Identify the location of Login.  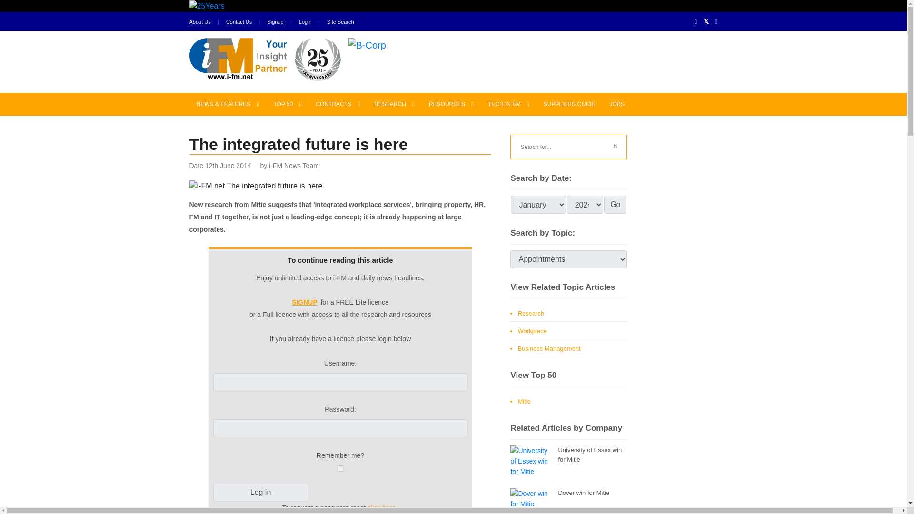
(305, 22).